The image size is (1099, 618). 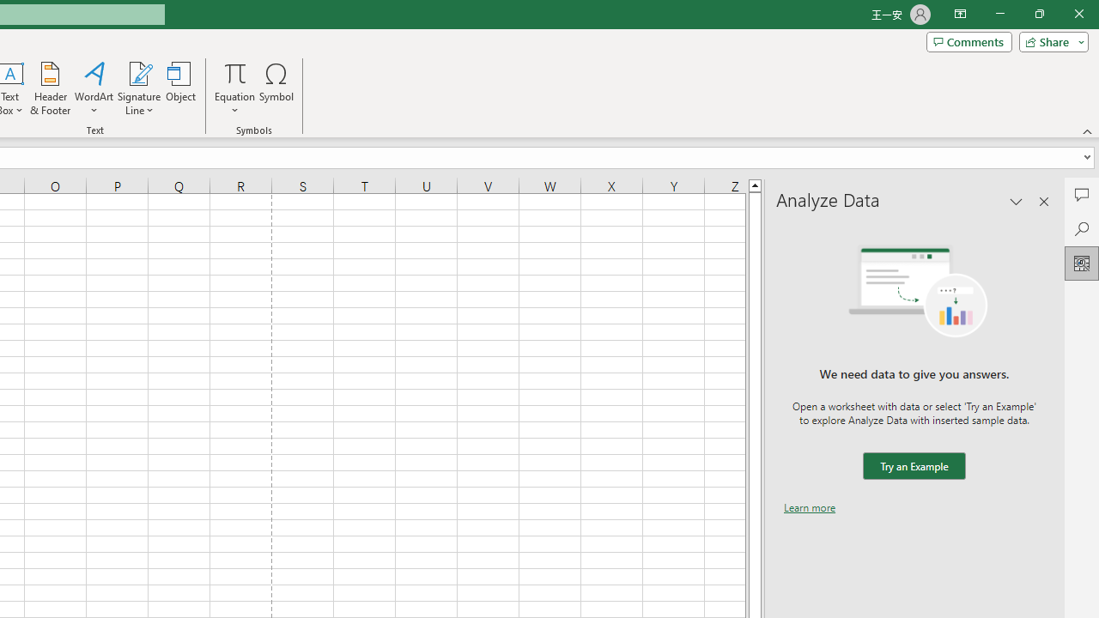 I want to click on Share, so click(x=1050, y=41).